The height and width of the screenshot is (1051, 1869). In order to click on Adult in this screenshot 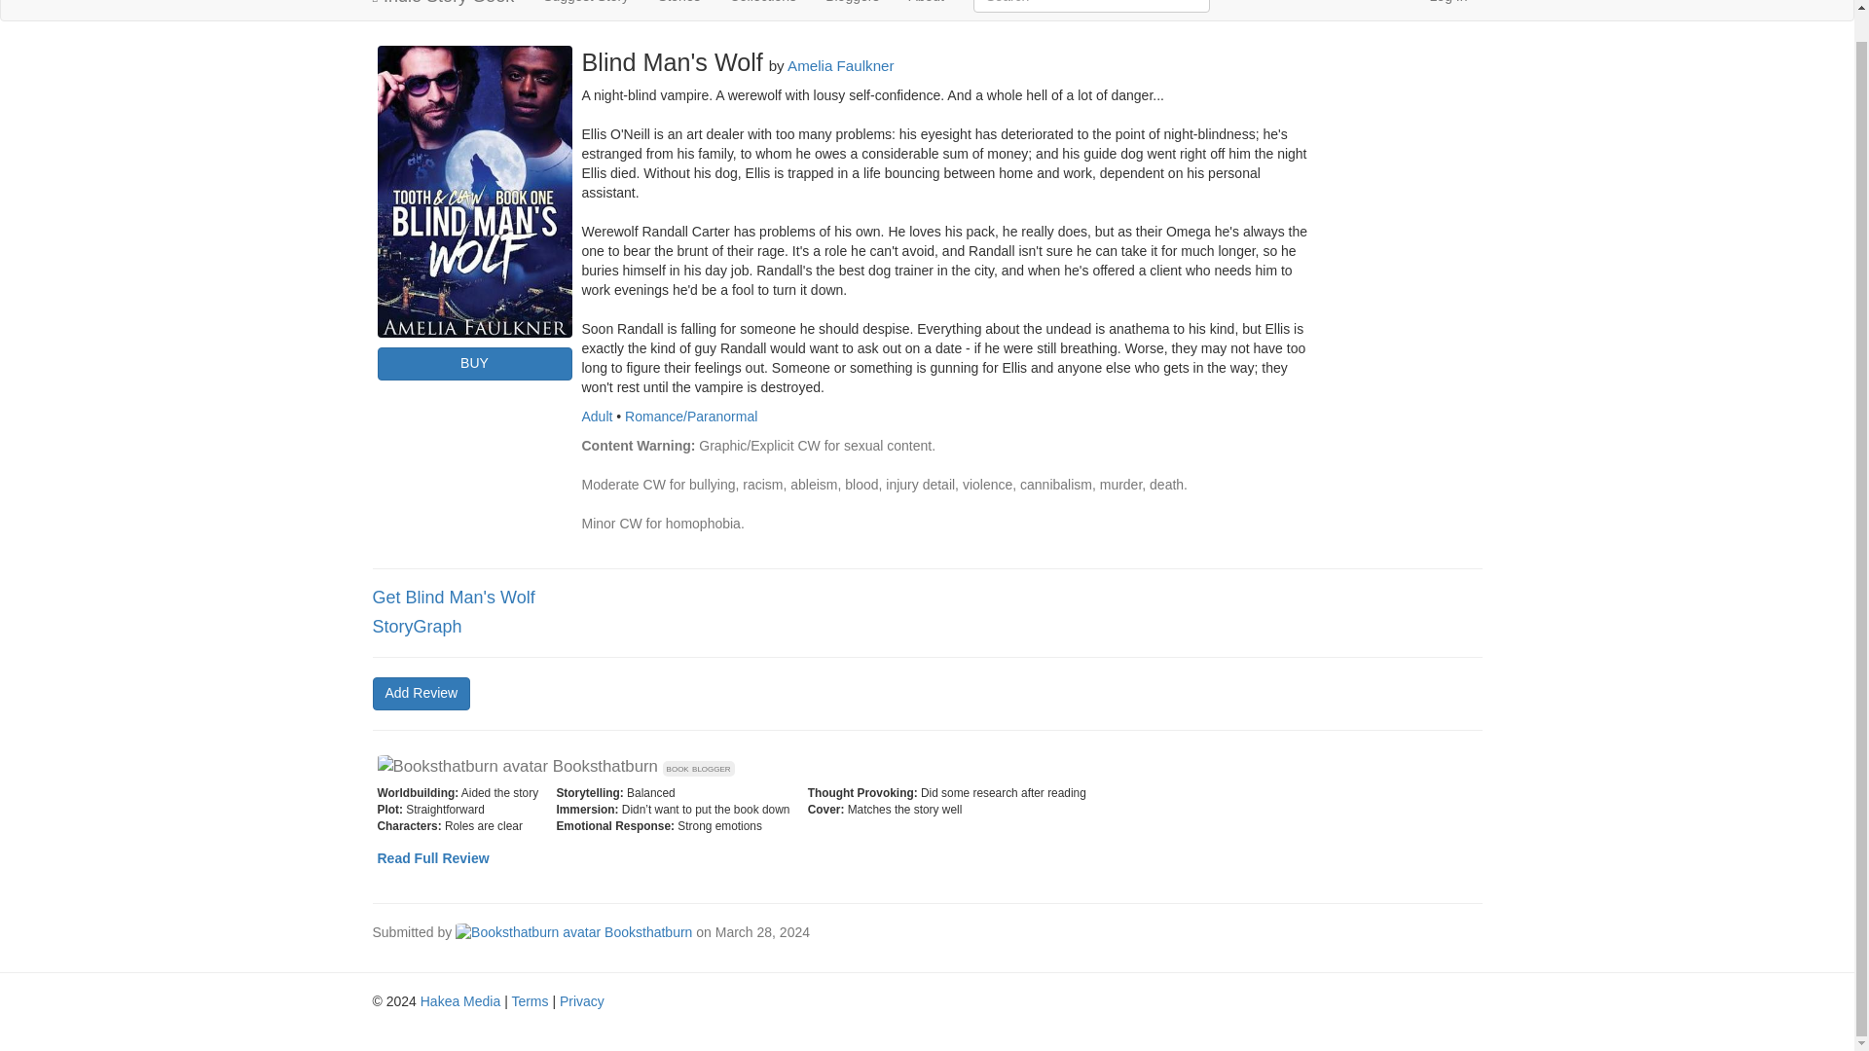, I will do `click(597, 417)`.